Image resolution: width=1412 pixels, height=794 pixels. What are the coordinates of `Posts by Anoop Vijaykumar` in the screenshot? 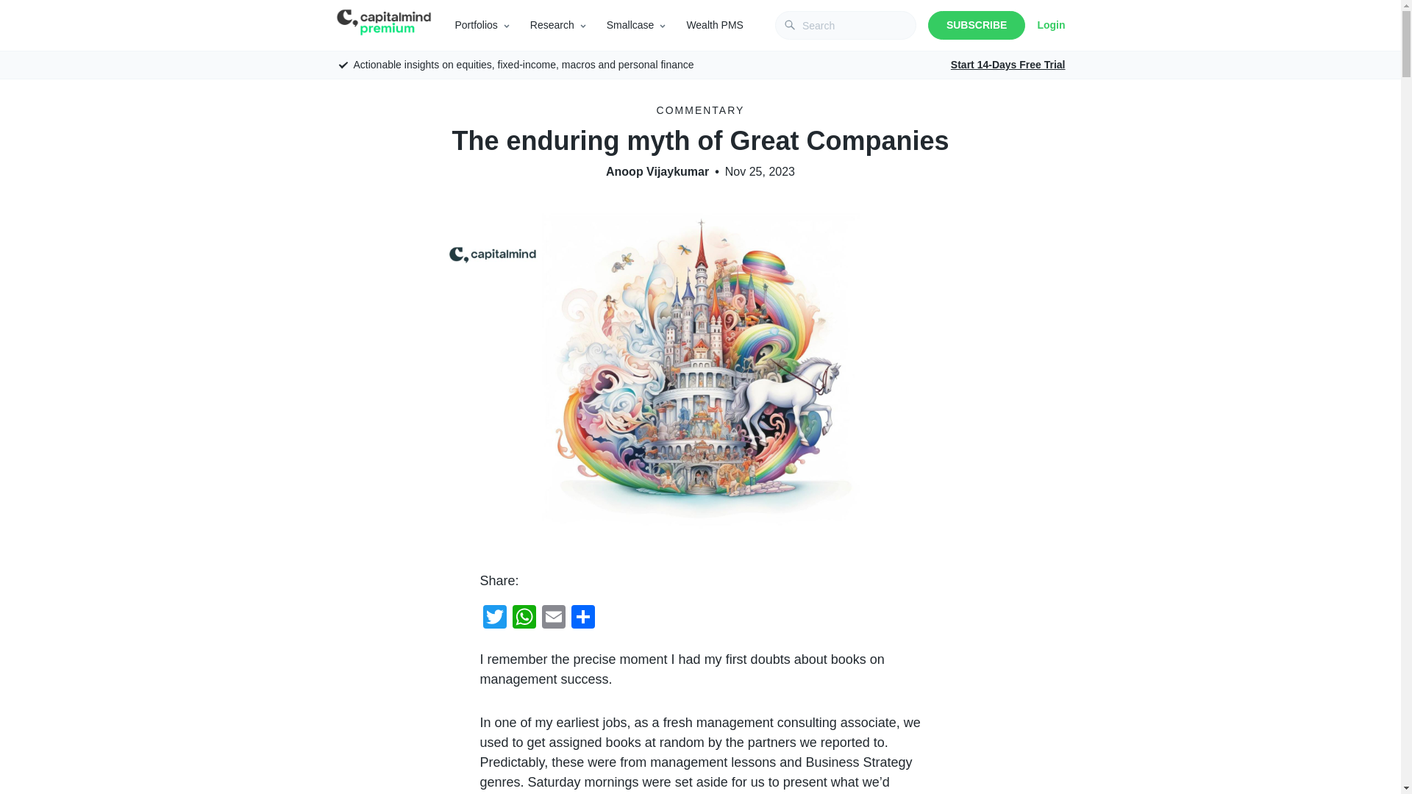 It's located at (657, 172).